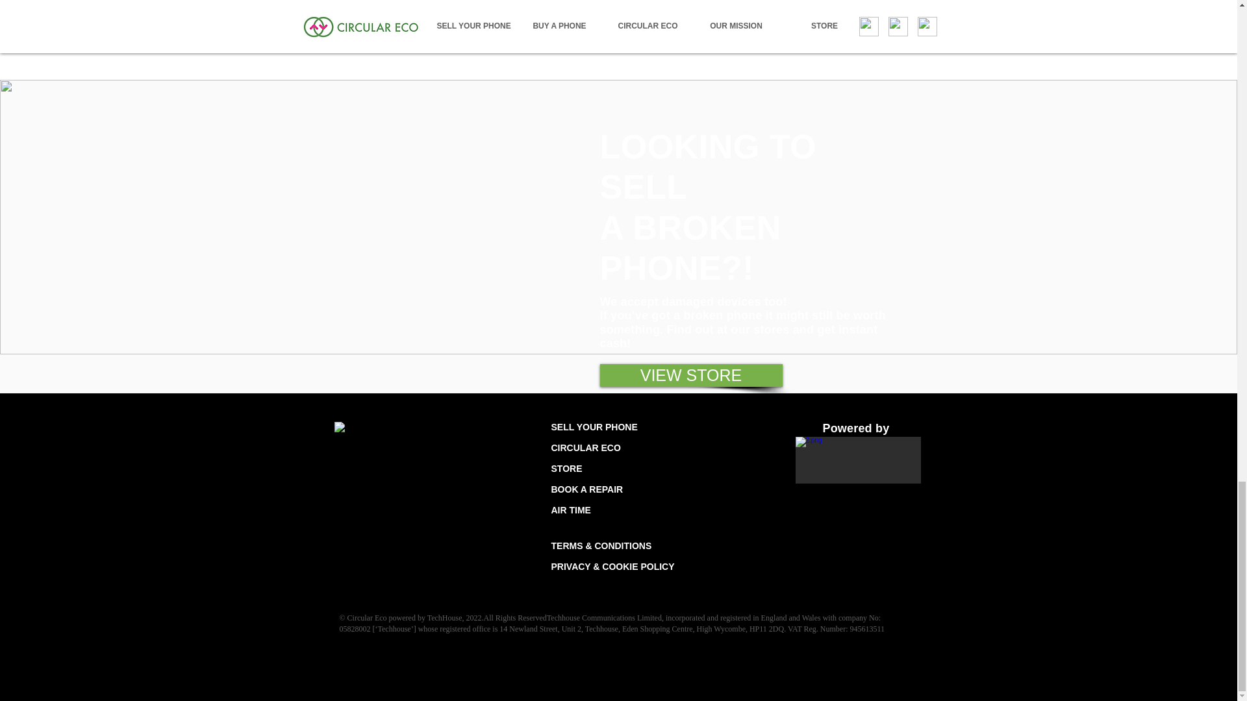 This screenshot has width=1247, height=701. I want to click on VIEW STORE, so click(691, 375).